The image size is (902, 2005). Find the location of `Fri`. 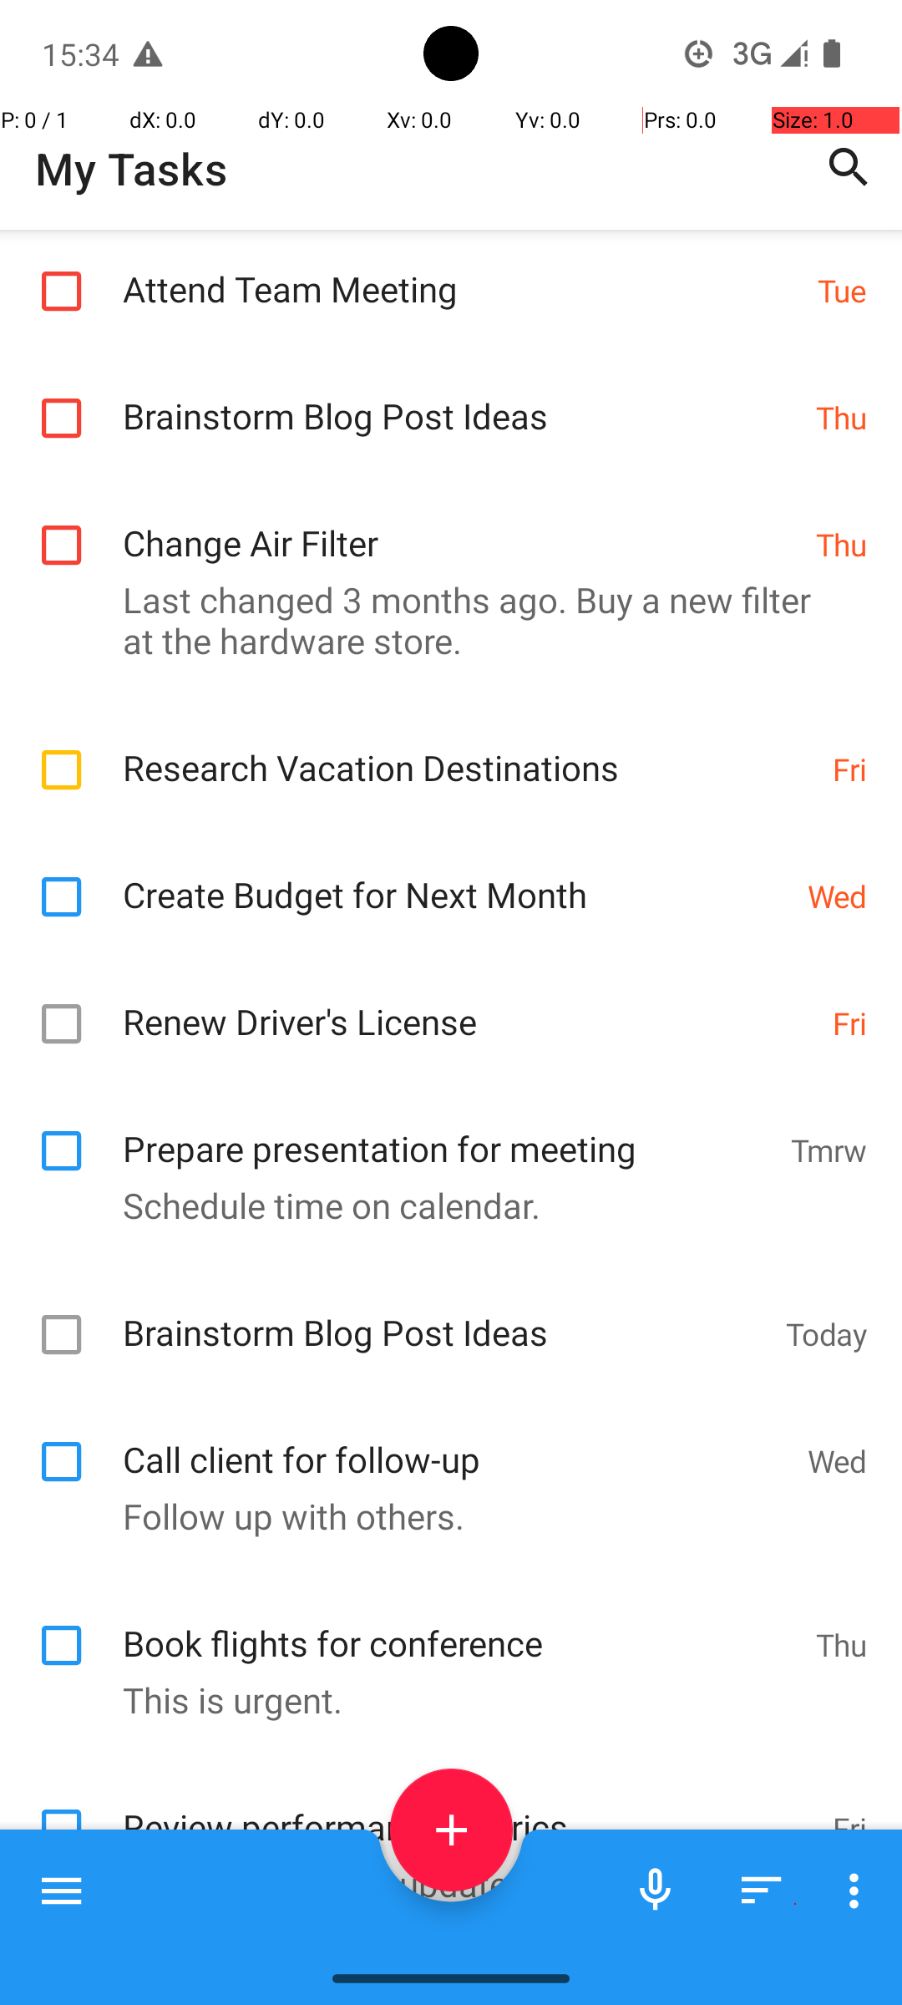

Fri is located at coordinates (850, 769).